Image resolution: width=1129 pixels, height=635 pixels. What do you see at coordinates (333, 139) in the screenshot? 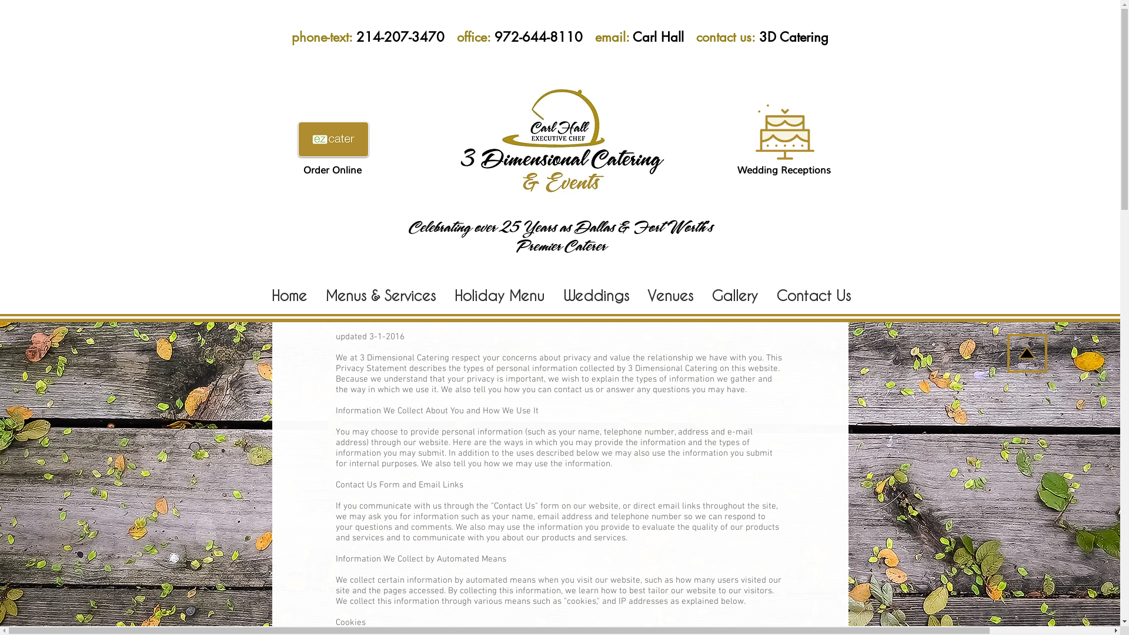
I see `EZ Cater Link` at bounding box center [333, 139].